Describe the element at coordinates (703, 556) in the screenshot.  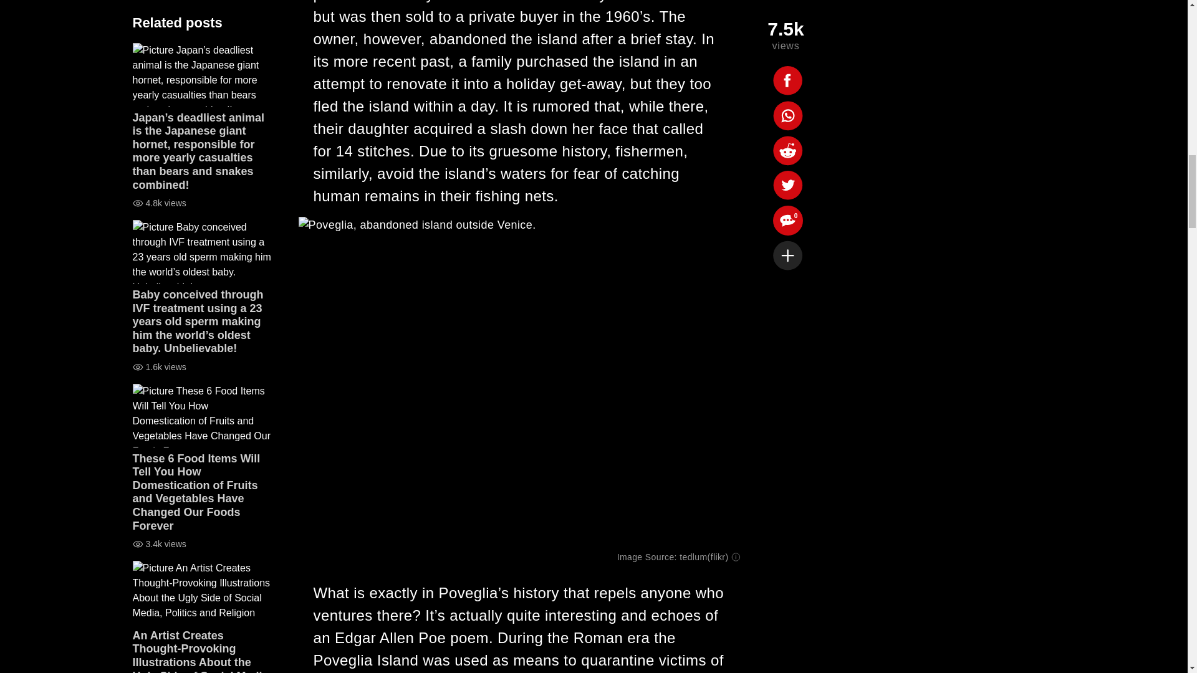
I see `image source` at that location.